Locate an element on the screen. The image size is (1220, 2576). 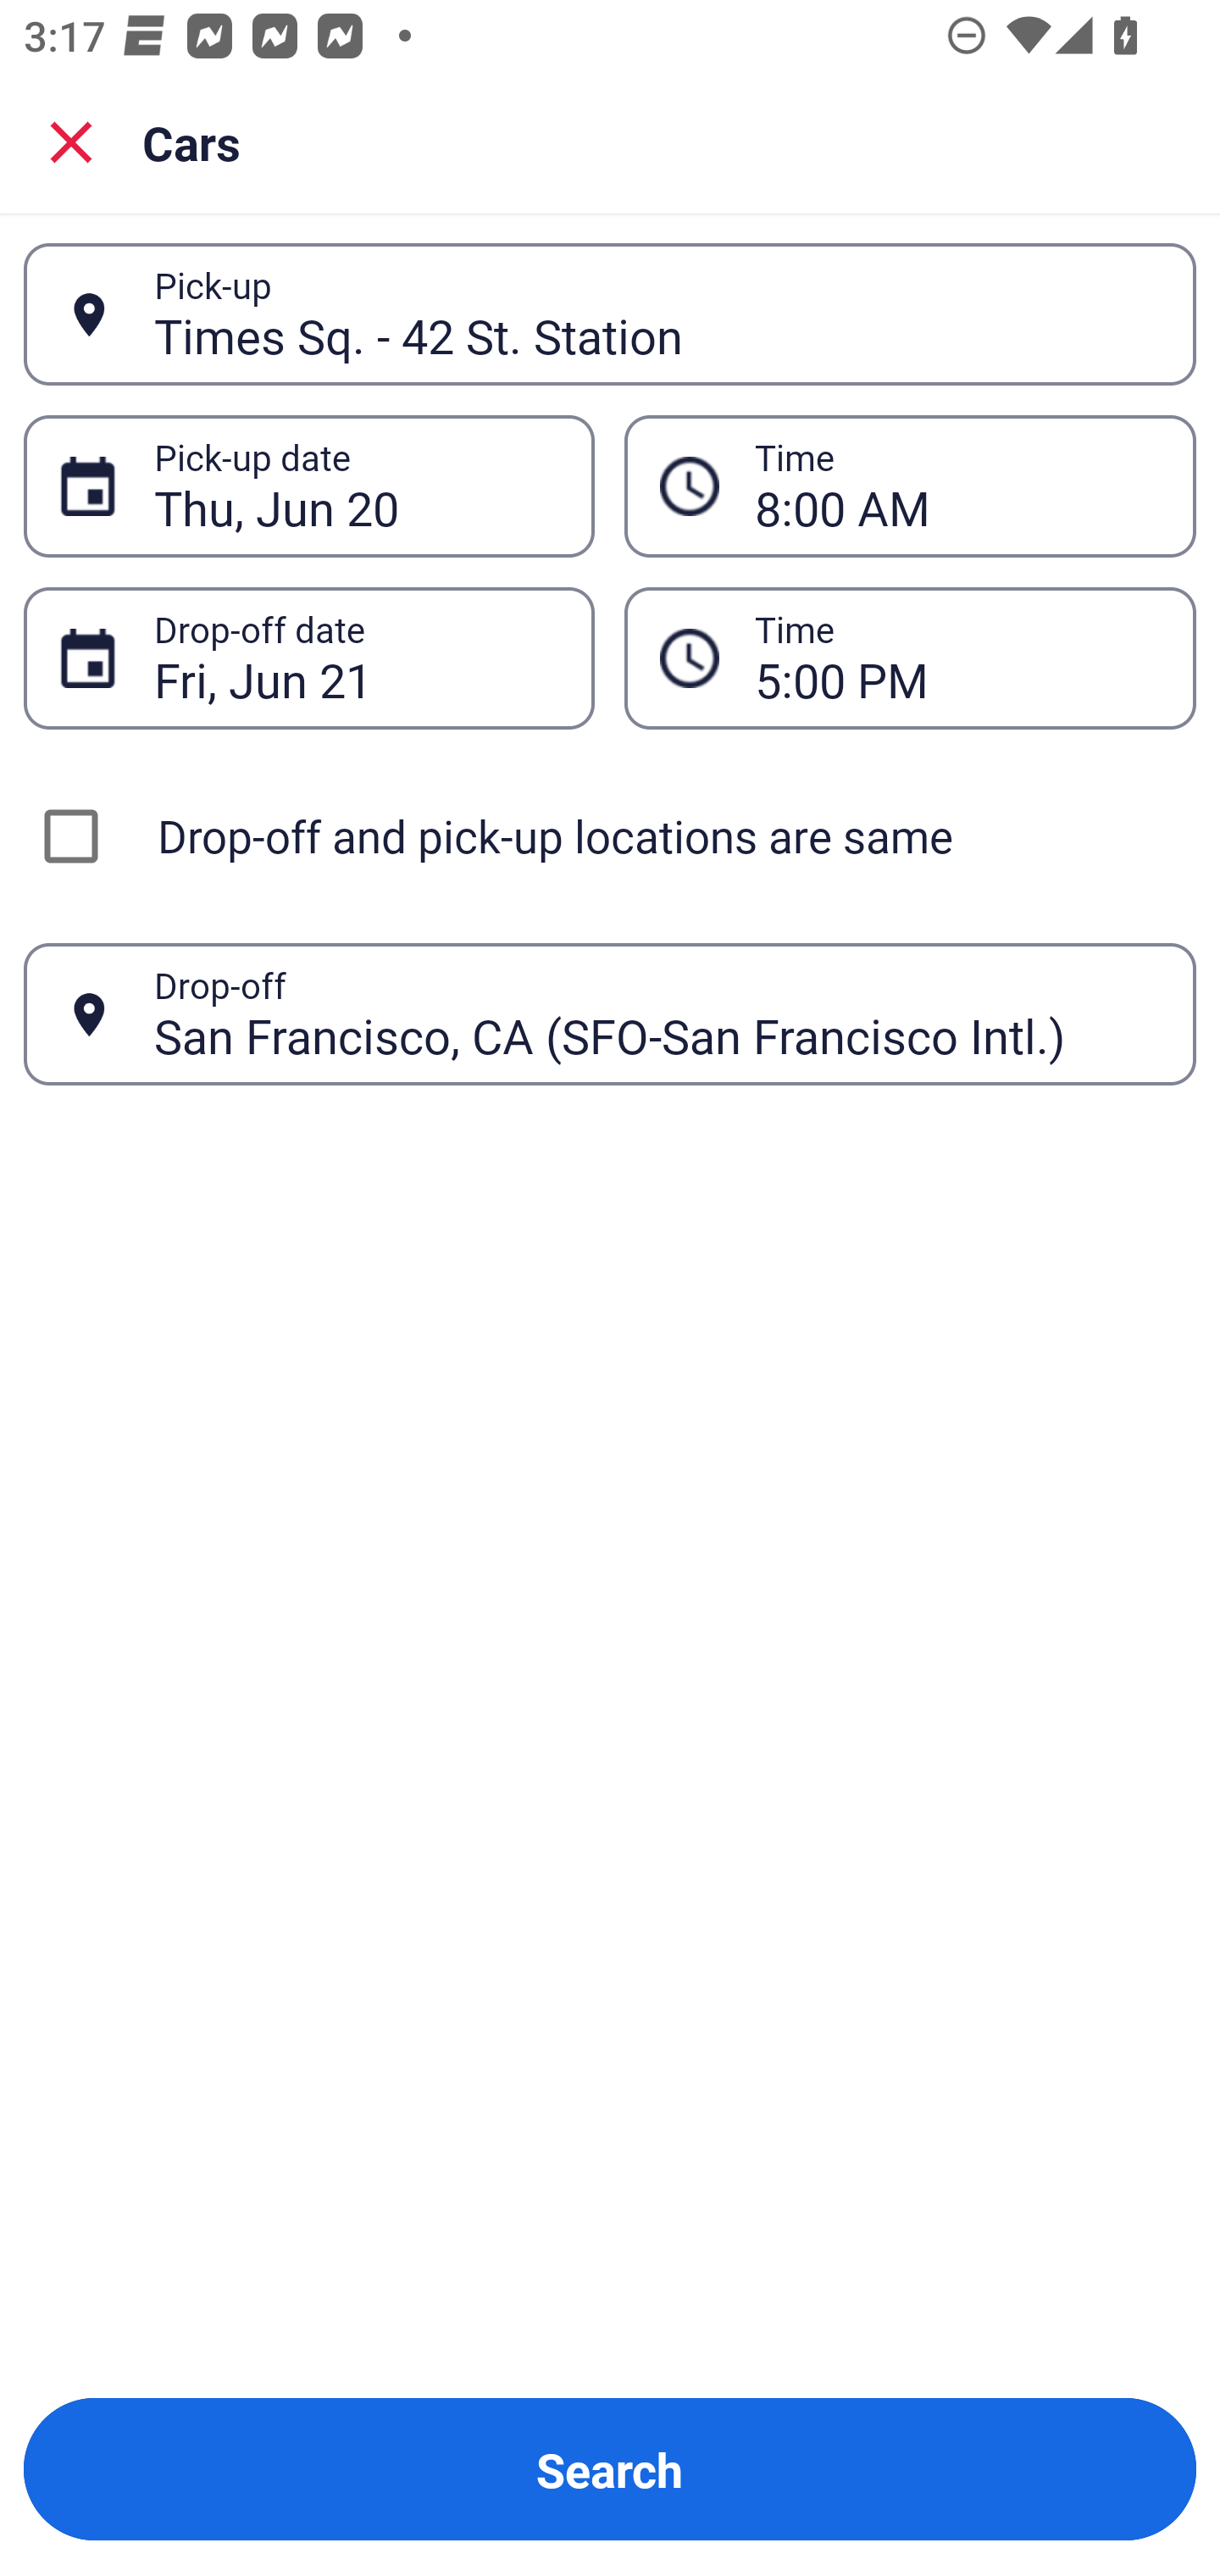
Thu, Jun 20 is located at coordinates (356, 486).